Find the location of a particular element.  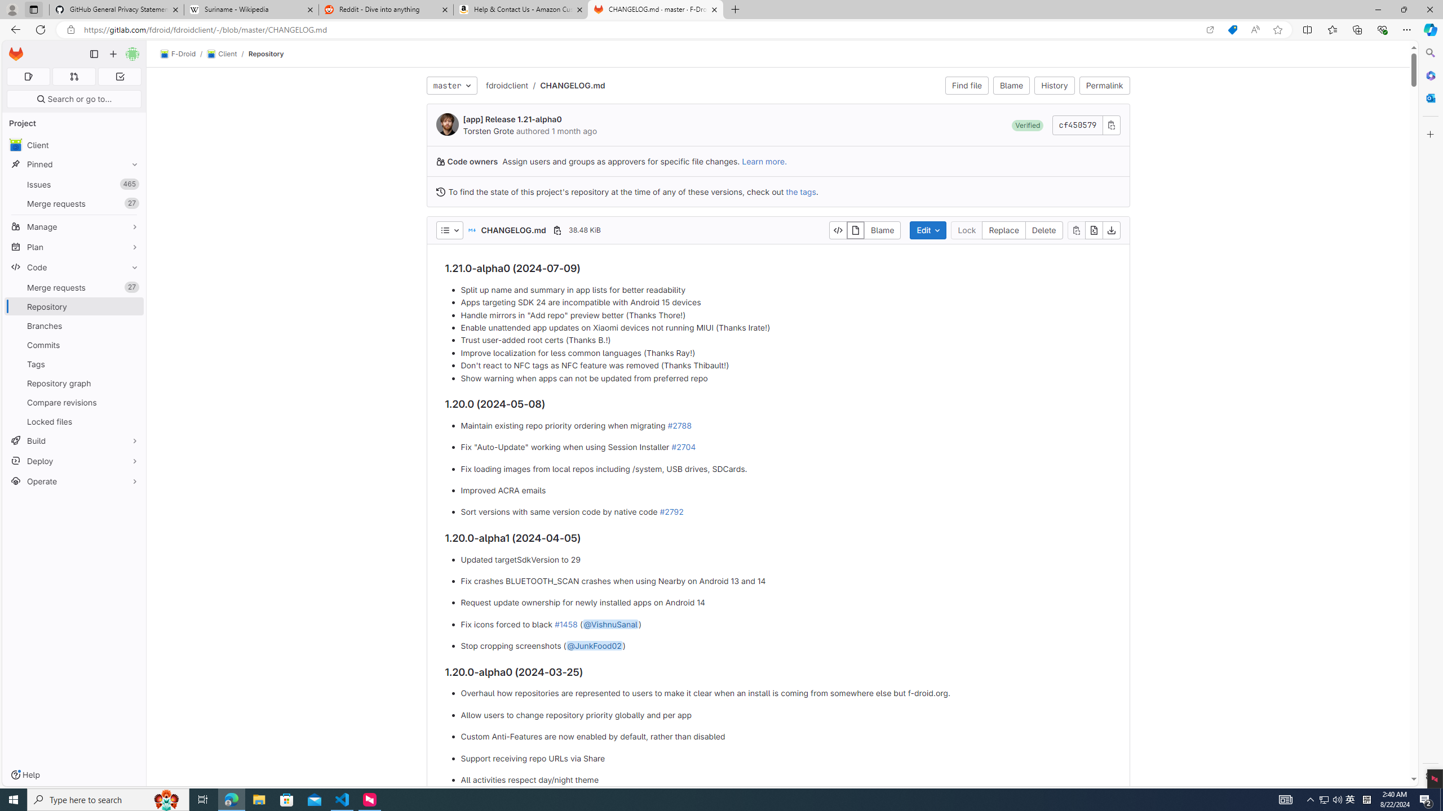

fdroidclient is located at coordinates (506, 86).